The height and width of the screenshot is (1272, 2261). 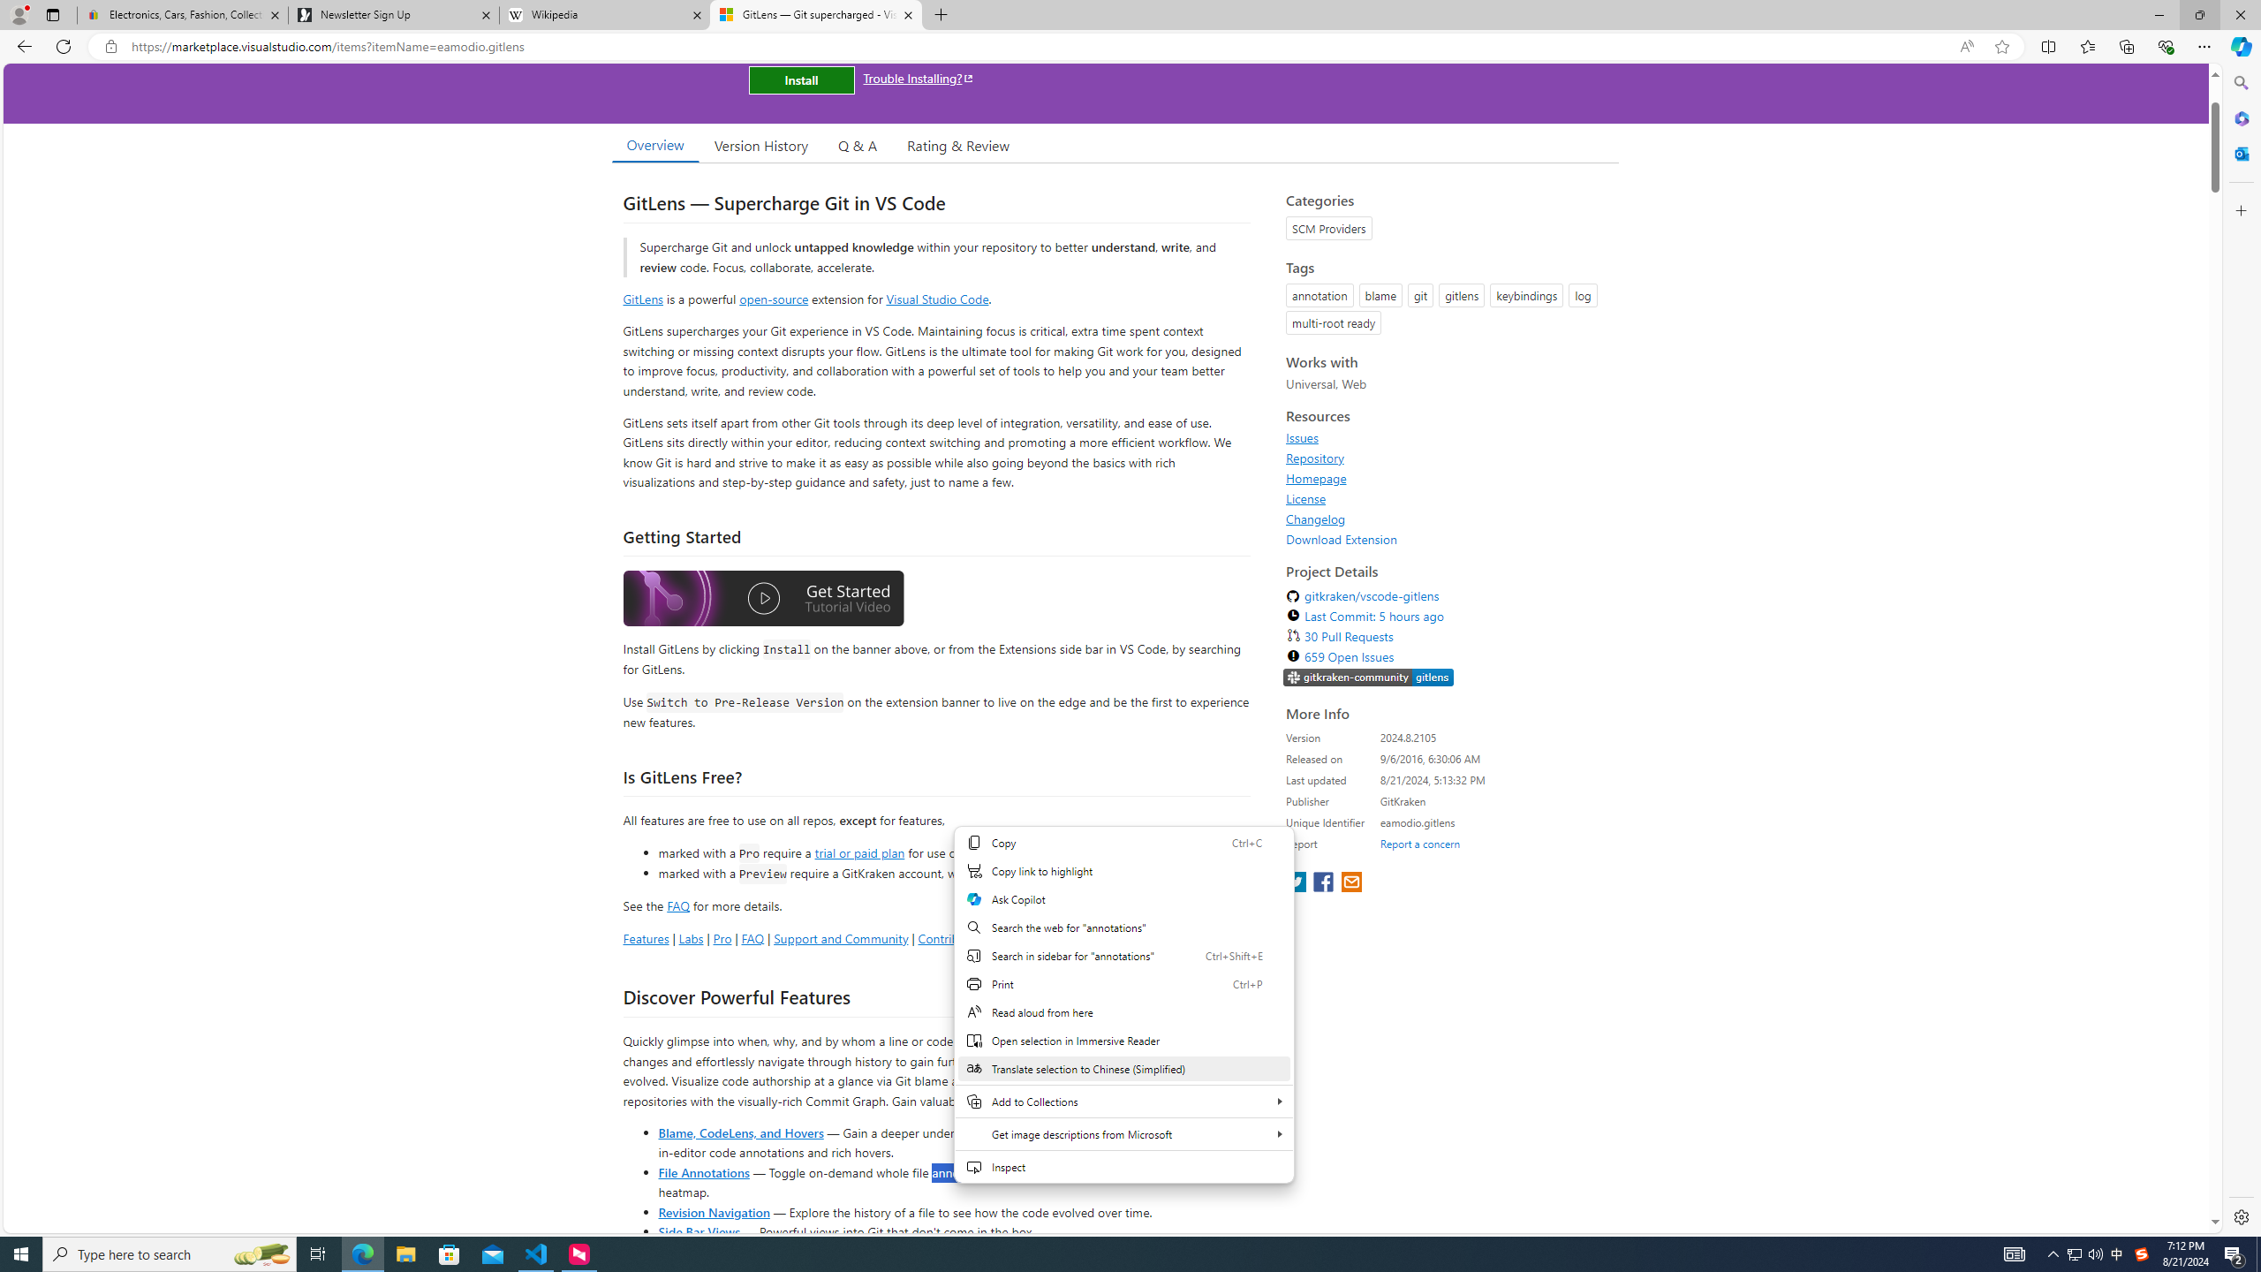 I want to click on Web context, so click(x=1125, y=1014).